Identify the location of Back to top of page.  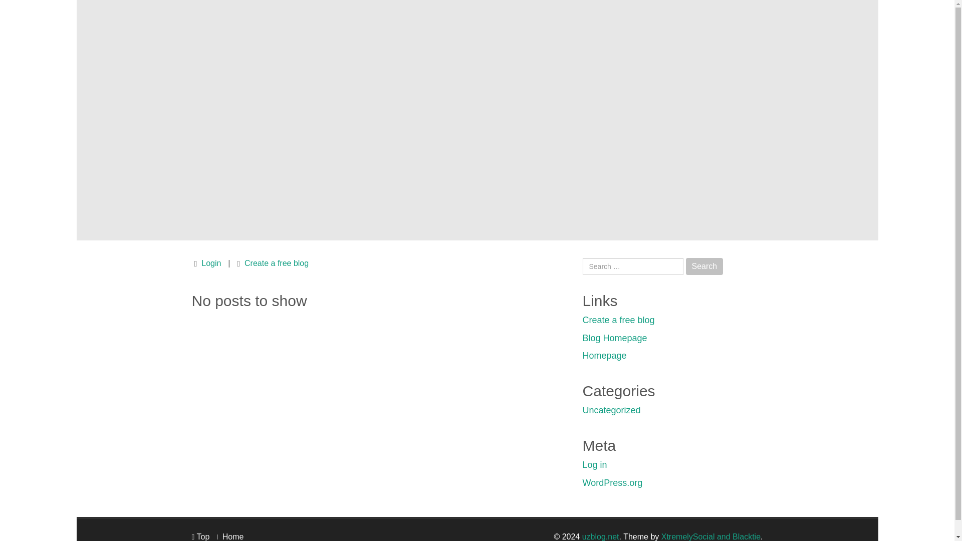
(200, 536).